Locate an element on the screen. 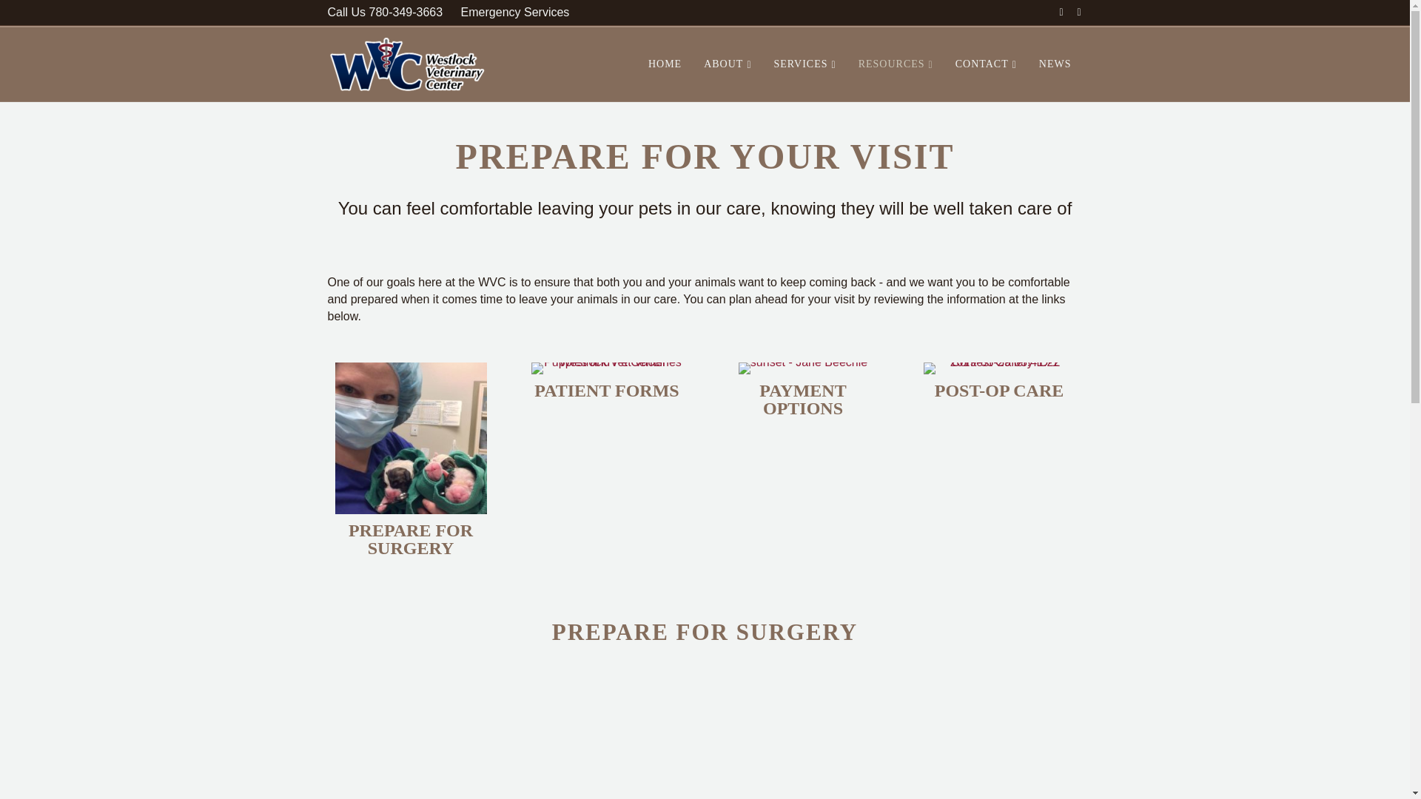 The height and width of the screenshot is (799, 1421). Prepare for Surgery is located at coordinates (410, 539).